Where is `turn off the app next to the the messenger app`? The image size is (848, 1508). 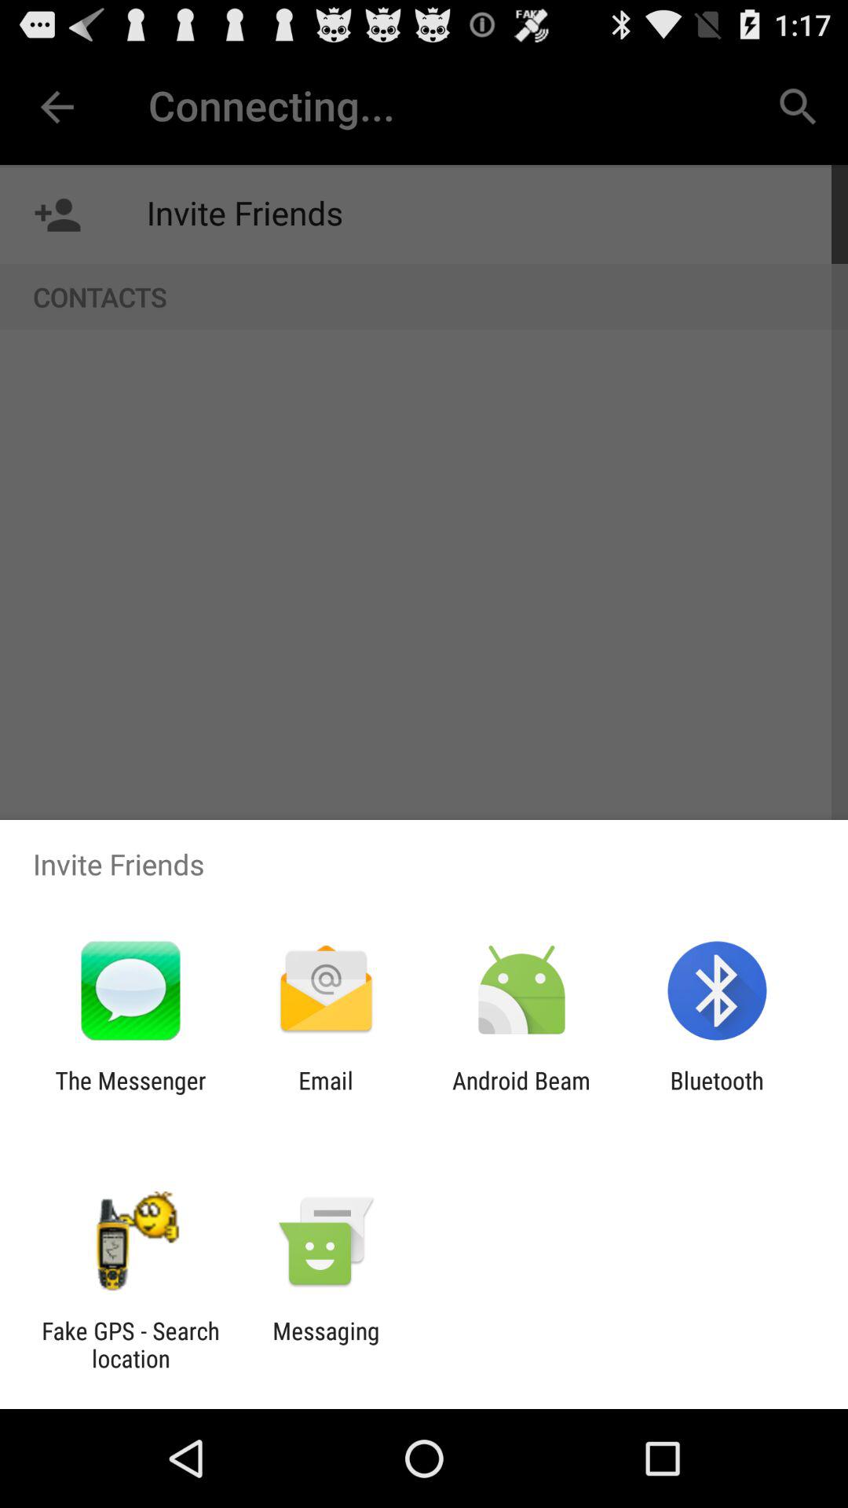
turn off the app next to the the messenger app is located at coordinates (325, 1094).